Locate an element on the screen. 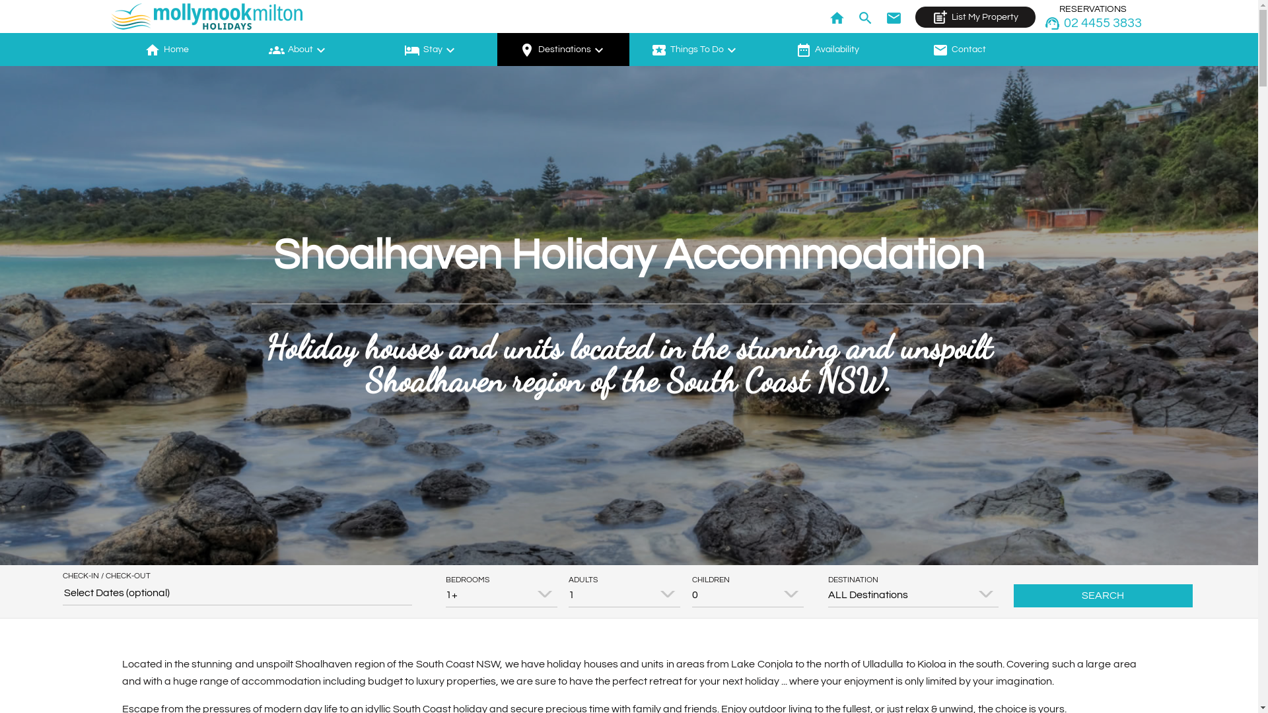 The image size is (1268, 713). email is located at coordinates (896, 13).